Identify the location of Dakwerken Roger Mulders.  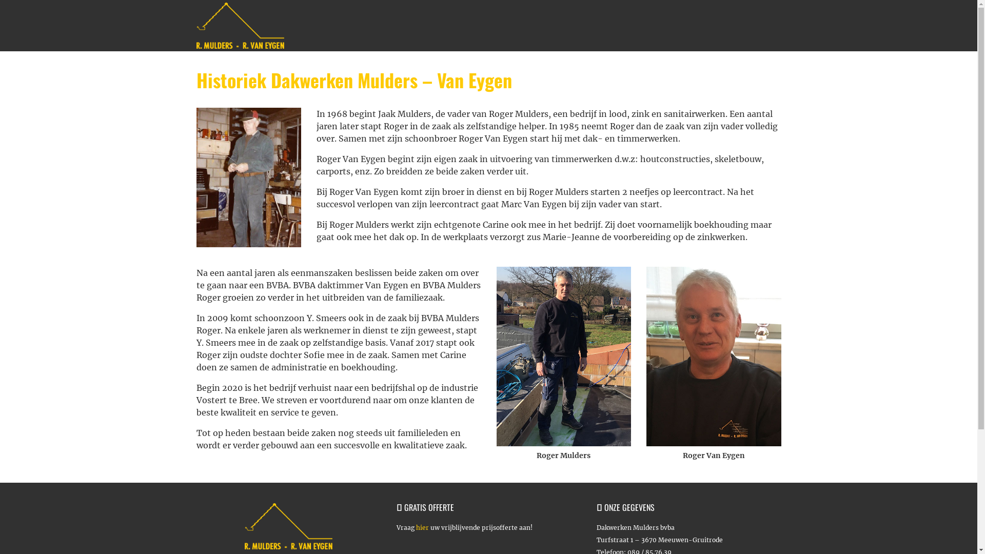
(288, 26).